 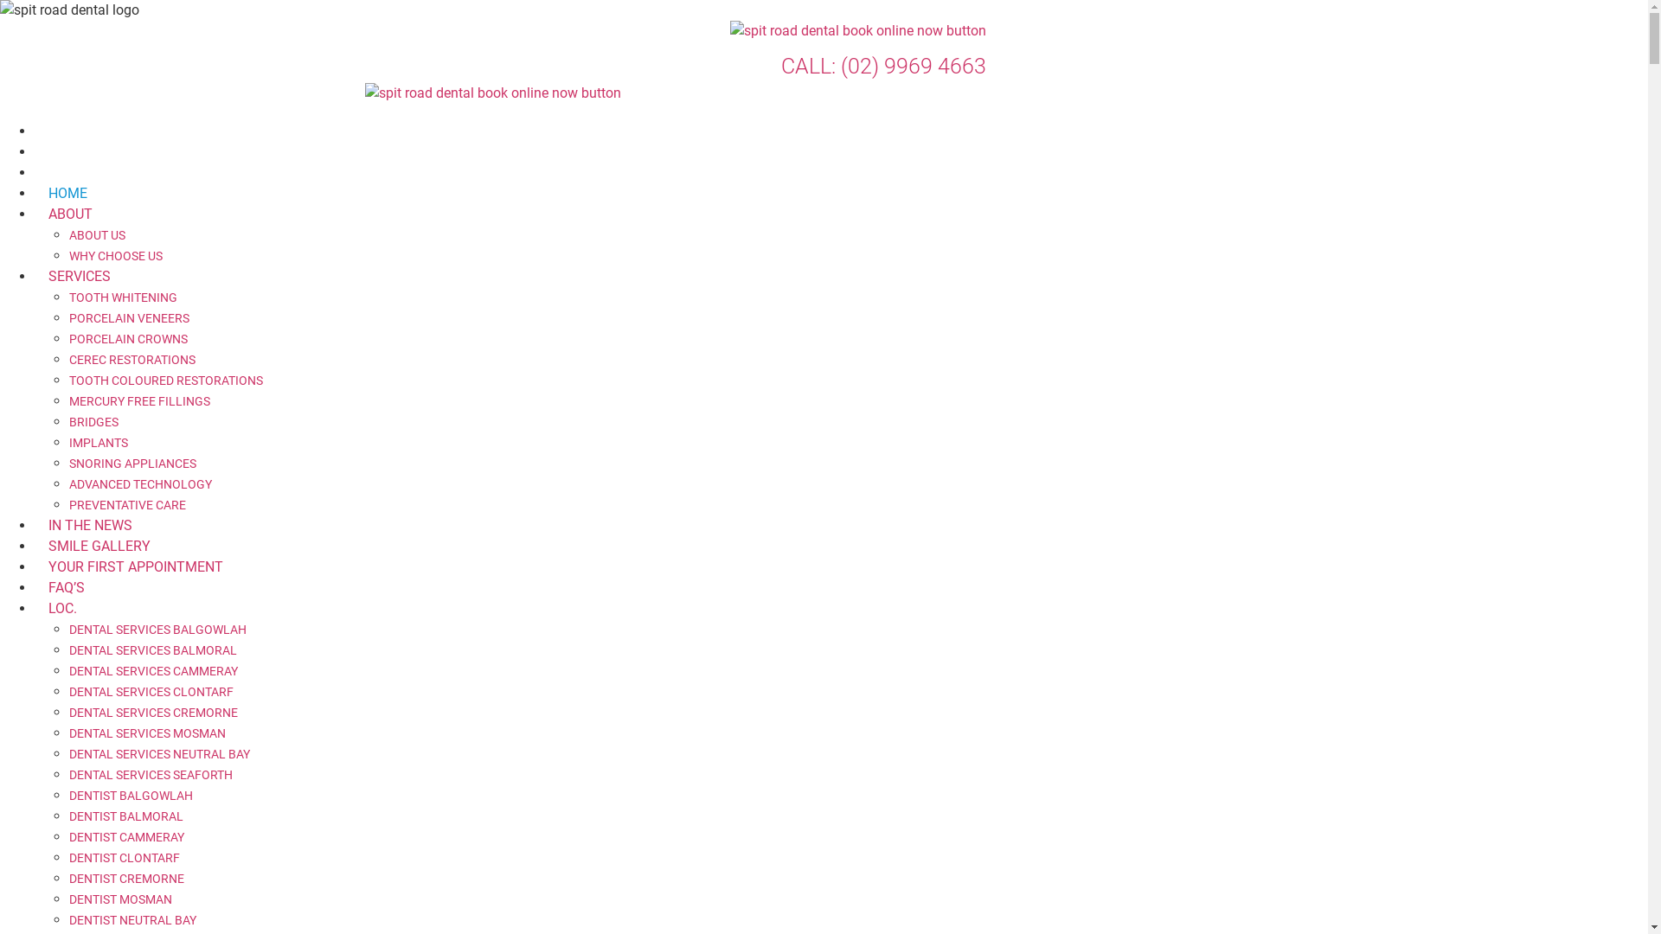 What do you see at coordinates (123, 297) in the screenshot?
I see `TOOTH WHITENING` at bounding box center [123, 297].